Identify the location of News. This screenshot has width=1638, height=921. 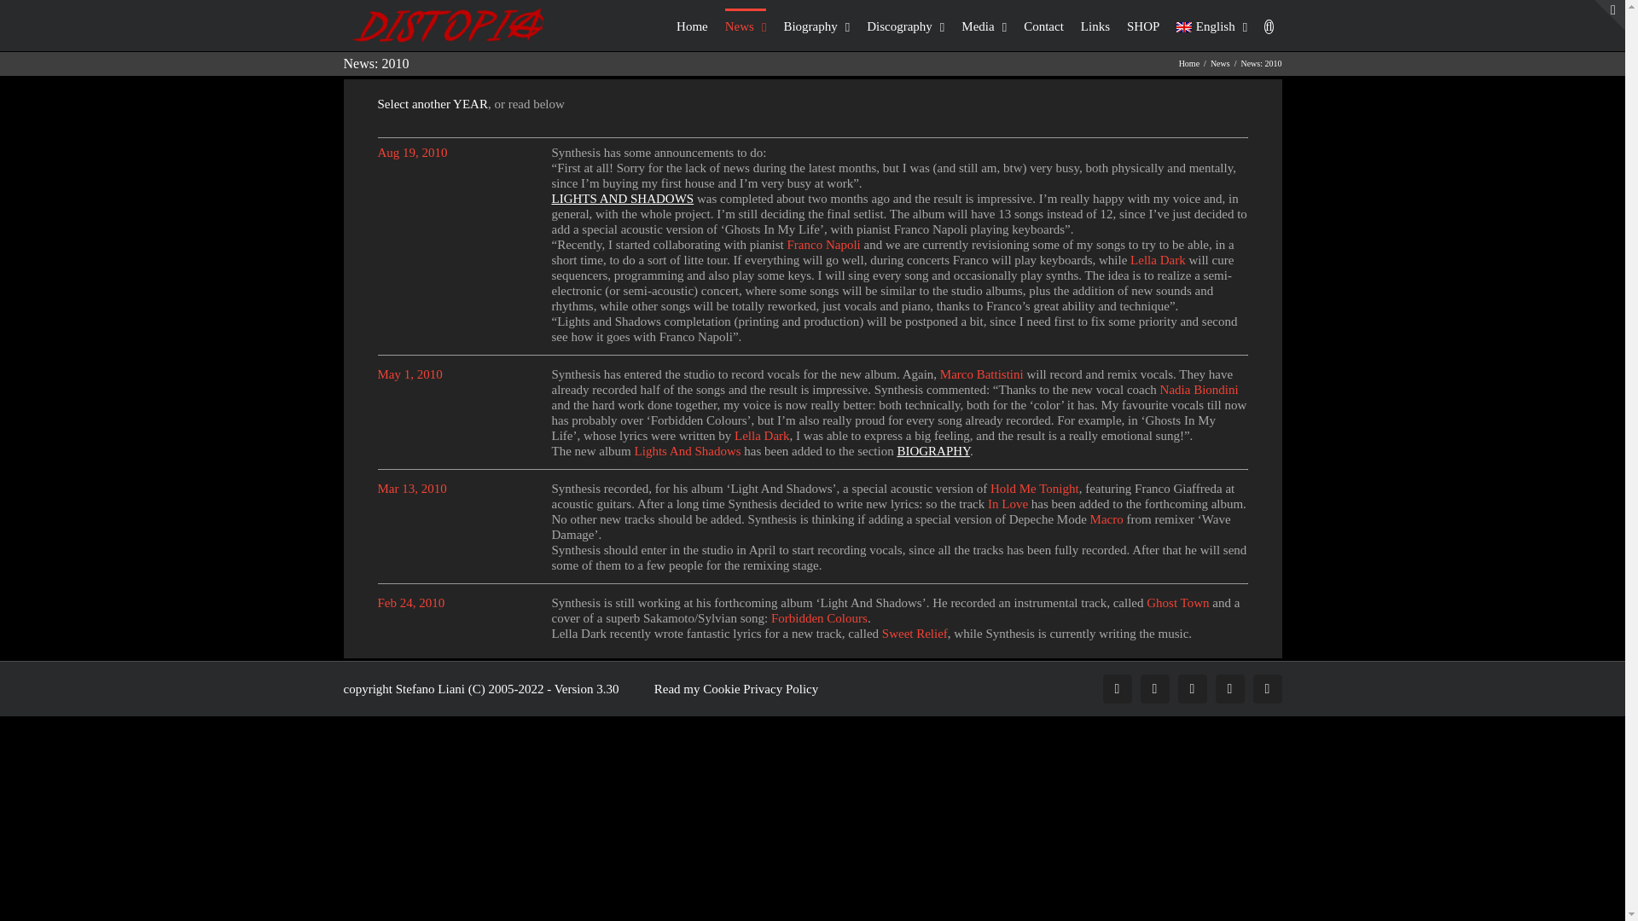
(746, 25).